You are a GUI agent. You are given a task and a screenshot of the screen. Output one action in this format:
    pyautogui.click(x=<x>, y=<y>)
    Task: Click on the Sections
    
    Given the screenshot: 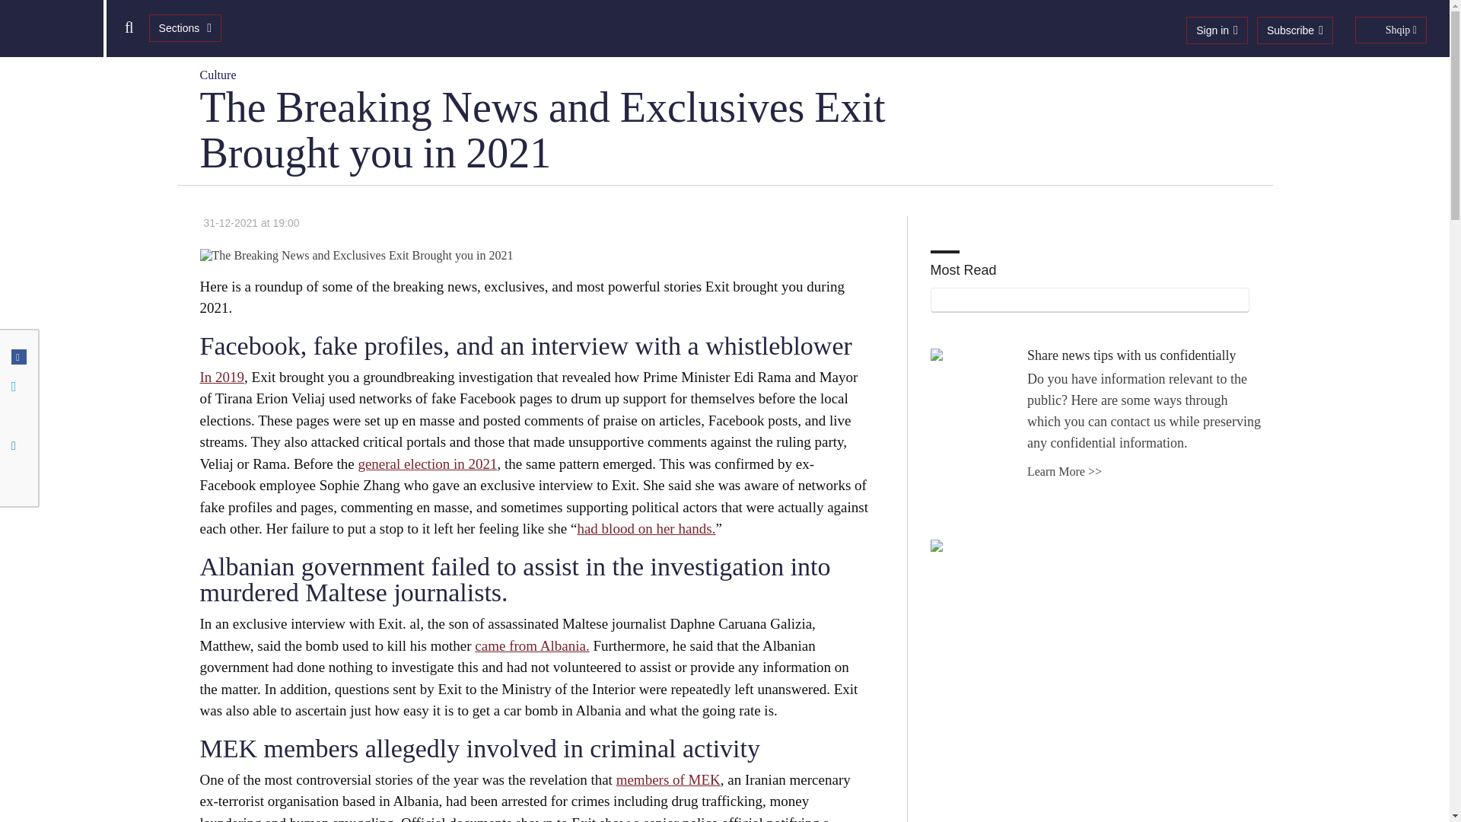 What is the action you would take?
    pyautogui.click(x=185, y=28)
    